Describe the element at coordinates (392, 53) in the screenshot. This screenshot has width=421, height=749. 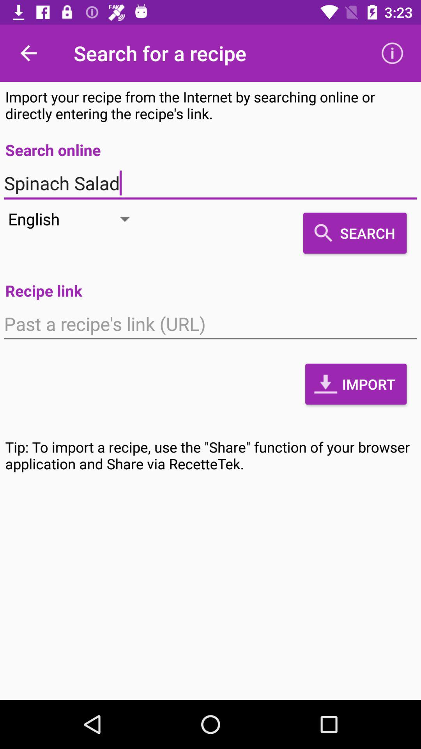
I see `press icon to the right of search for a` at that location.